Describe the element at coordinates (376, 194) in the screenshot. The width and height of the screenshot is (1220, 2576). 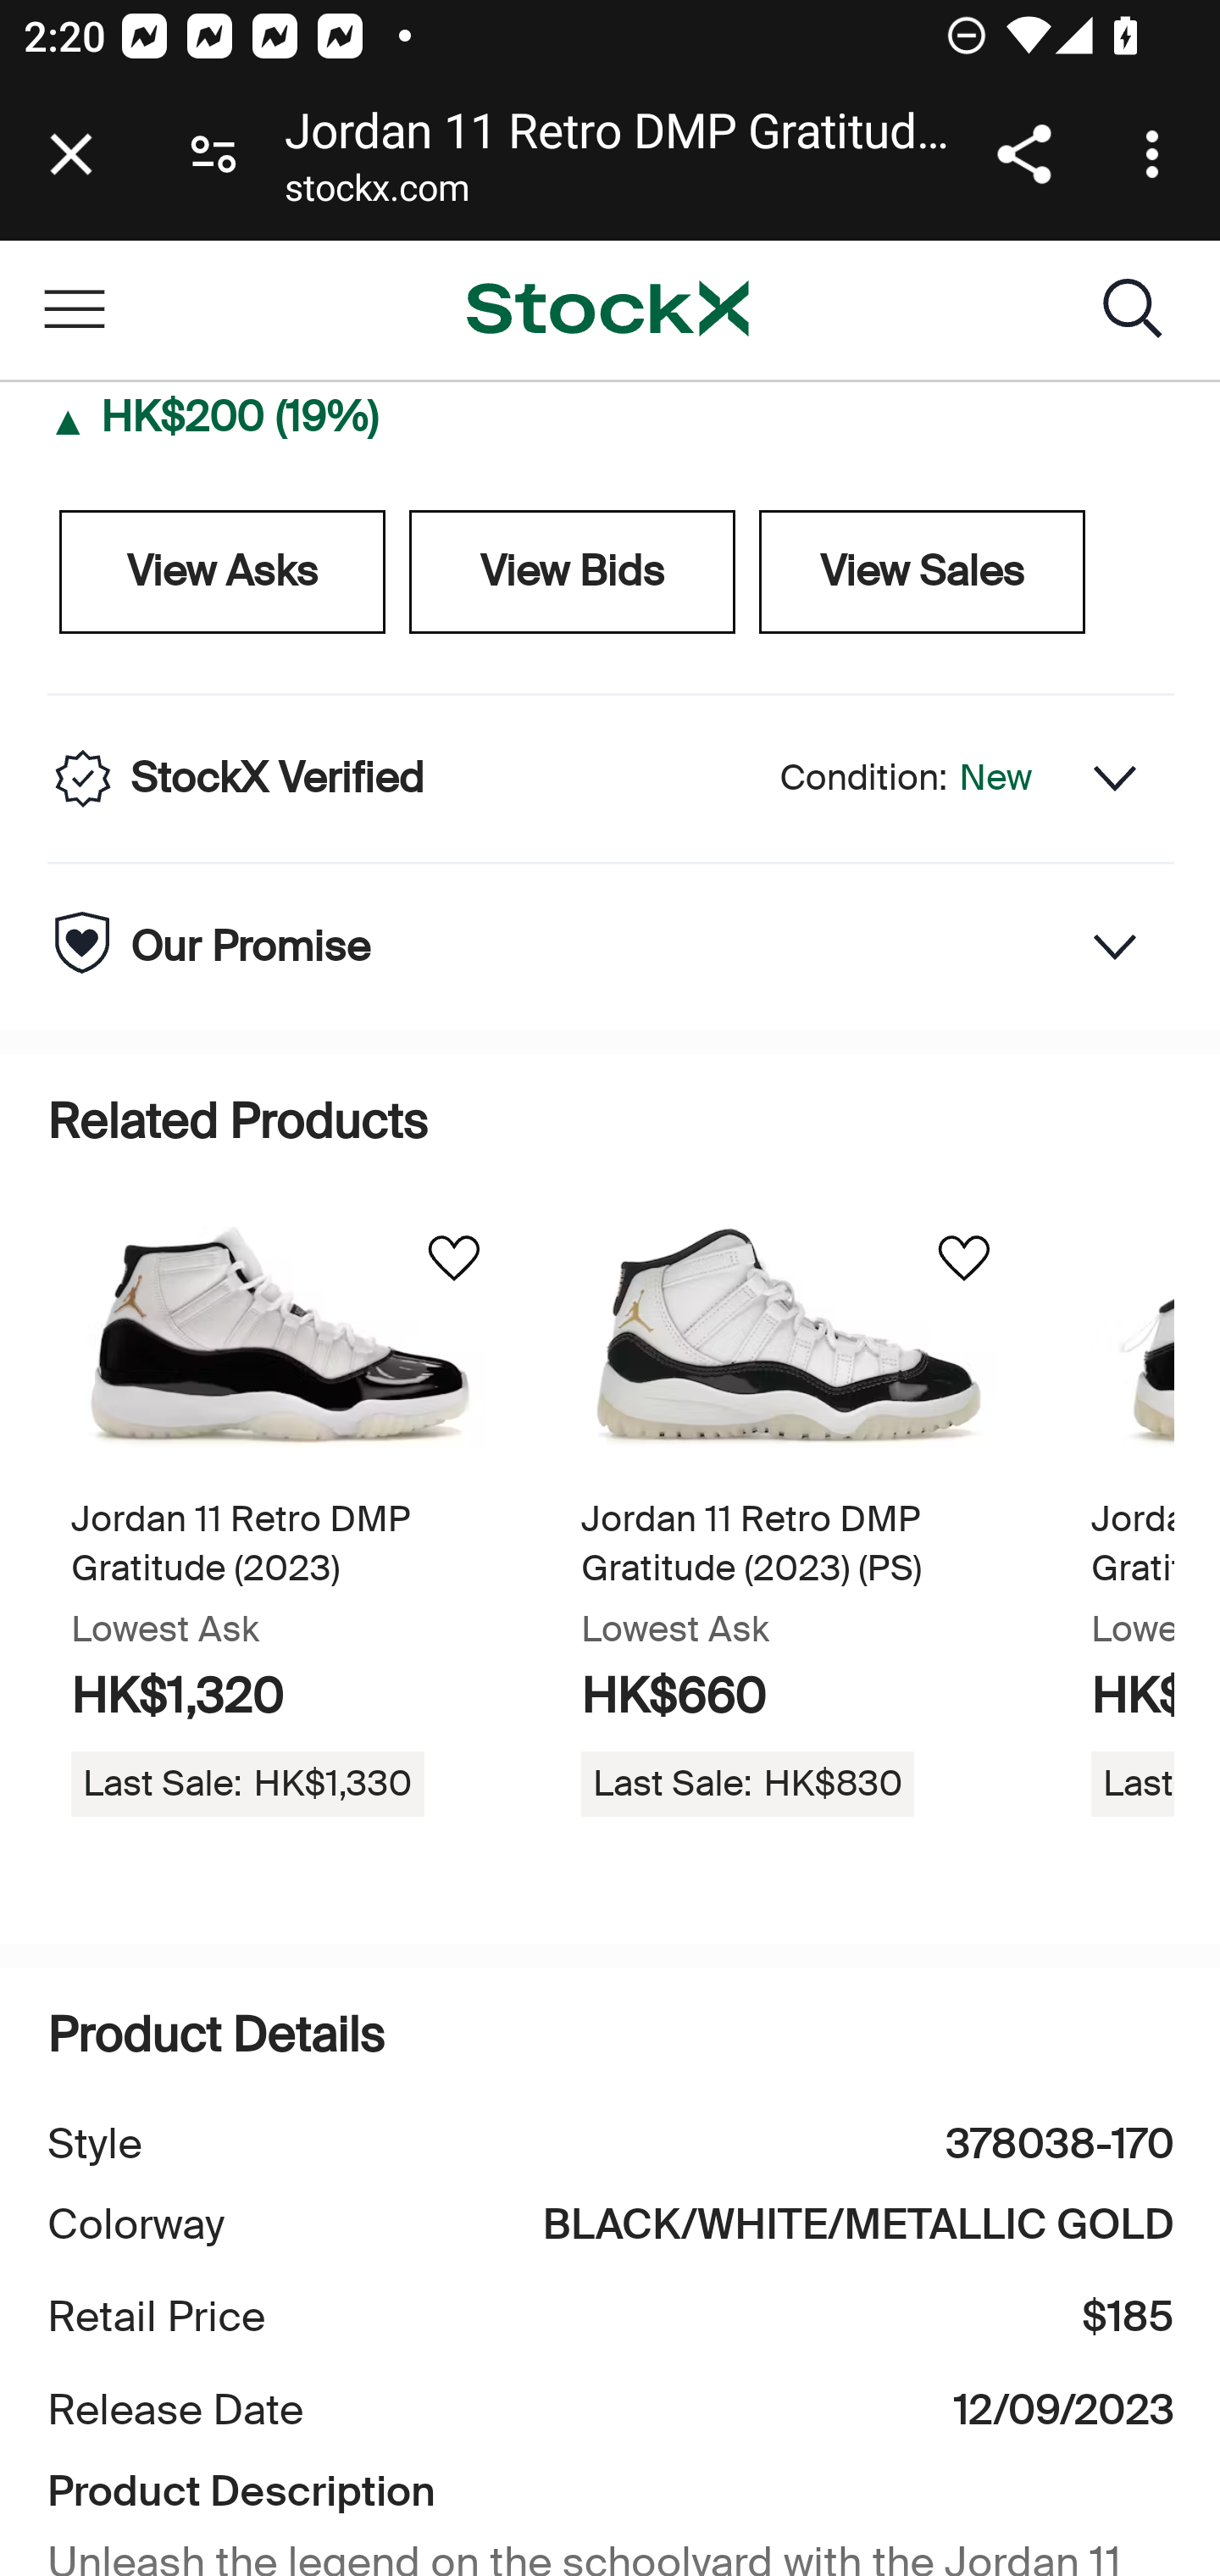
I see `stockx.com` at that location.